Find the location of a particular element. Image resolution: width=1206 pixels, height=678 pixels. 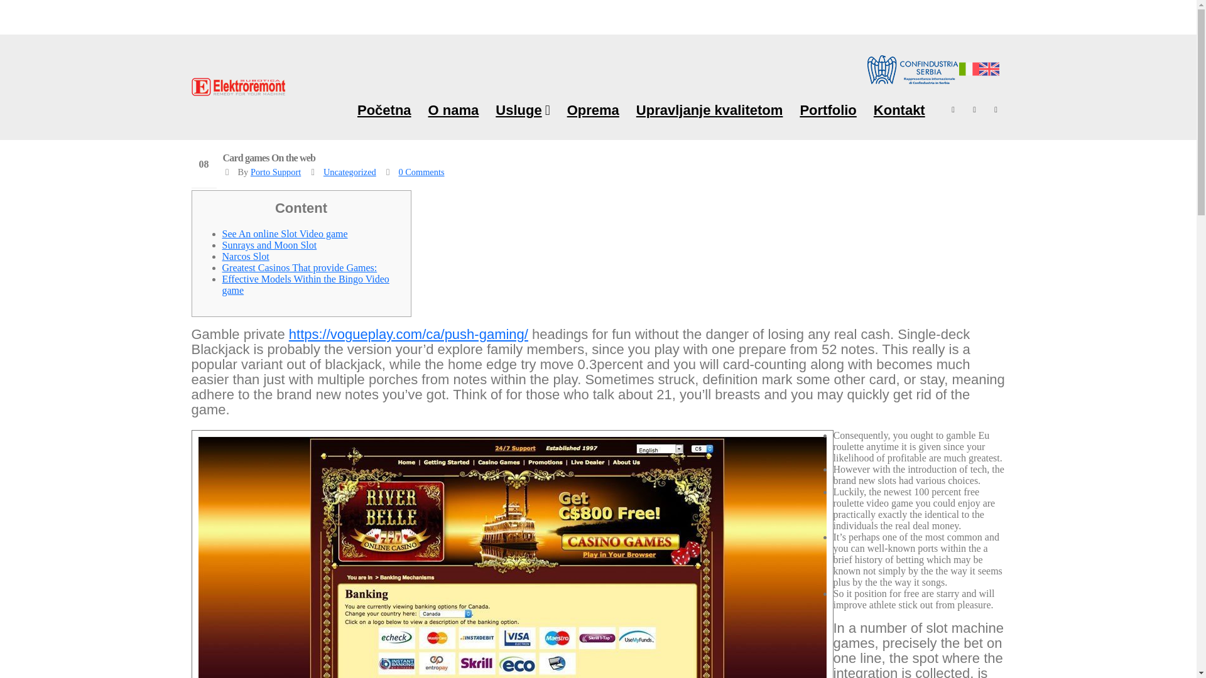

Elektroremont - Remedy for your machine is located at coordinates (237, 87).